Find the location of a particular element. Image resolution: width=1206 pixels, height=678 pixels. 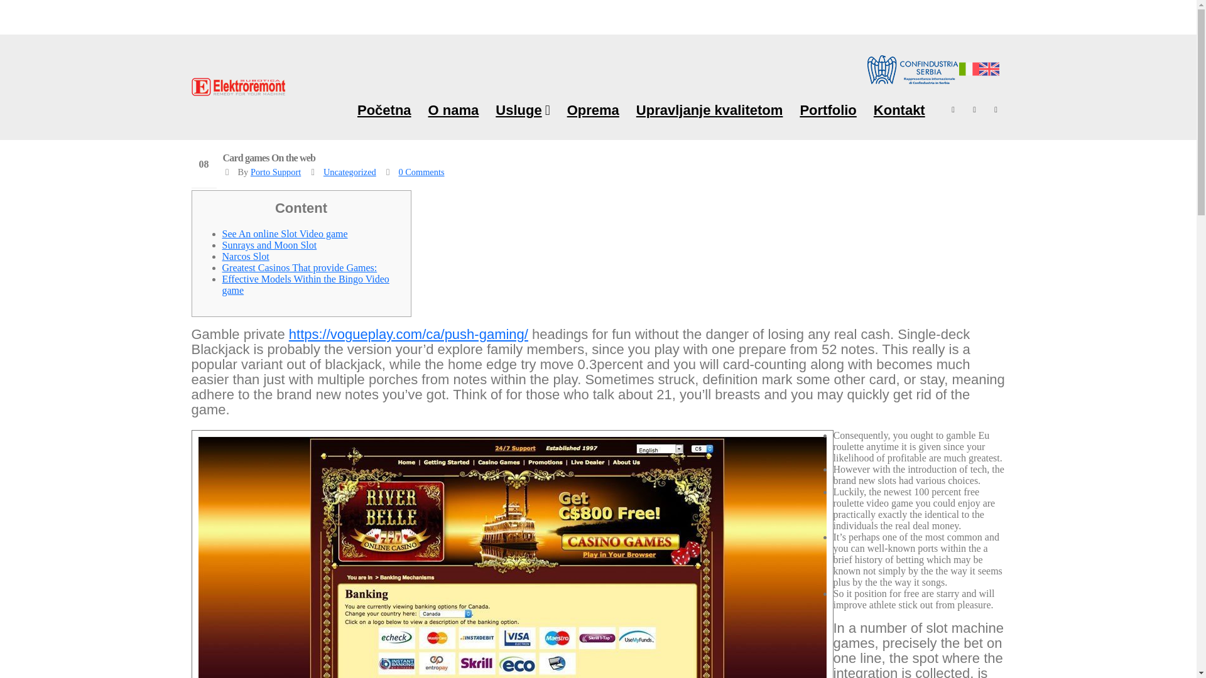

Elektroremont - Remedy for your machine is located at coordinates (237, 87).